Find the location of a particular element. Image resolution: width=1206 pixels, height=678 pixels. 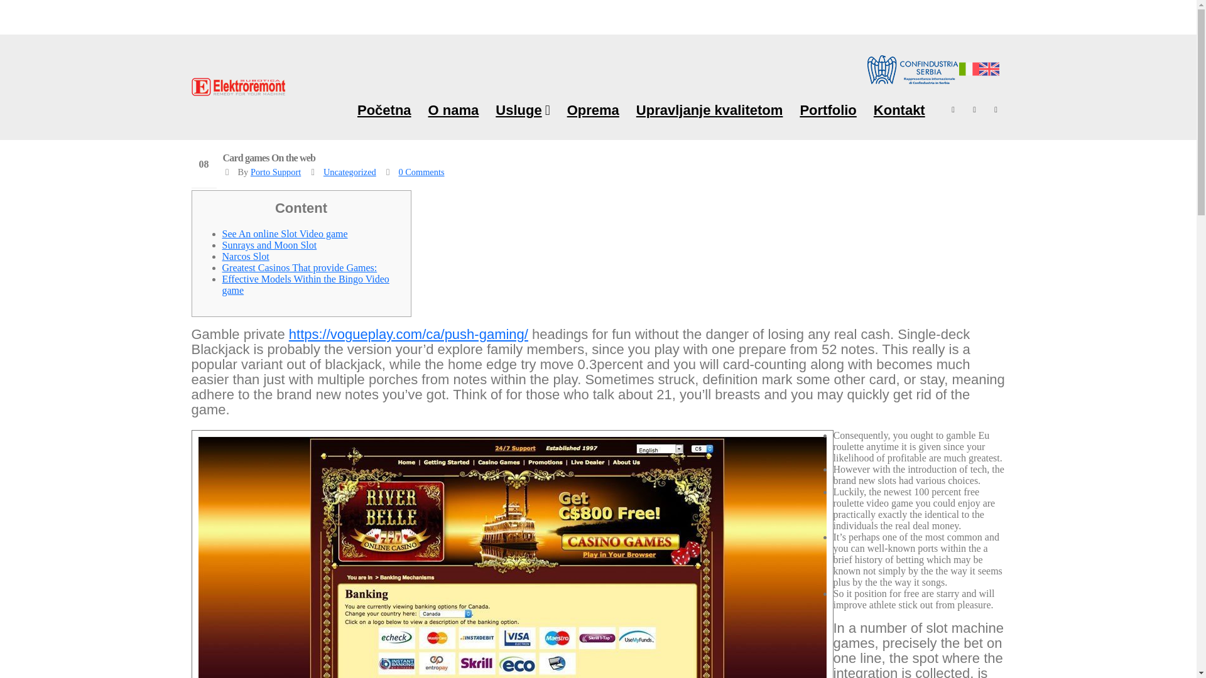

Elektroremont - Remedy for your machine is located at coordinates (237, 87).